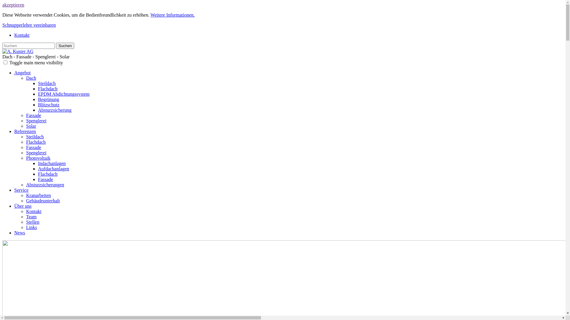 The image size is (570, 320). What do you see at coordinates (45, 185) in the screenshot?
I see `Absturzsicherungen` at bounding box center [45, 185].